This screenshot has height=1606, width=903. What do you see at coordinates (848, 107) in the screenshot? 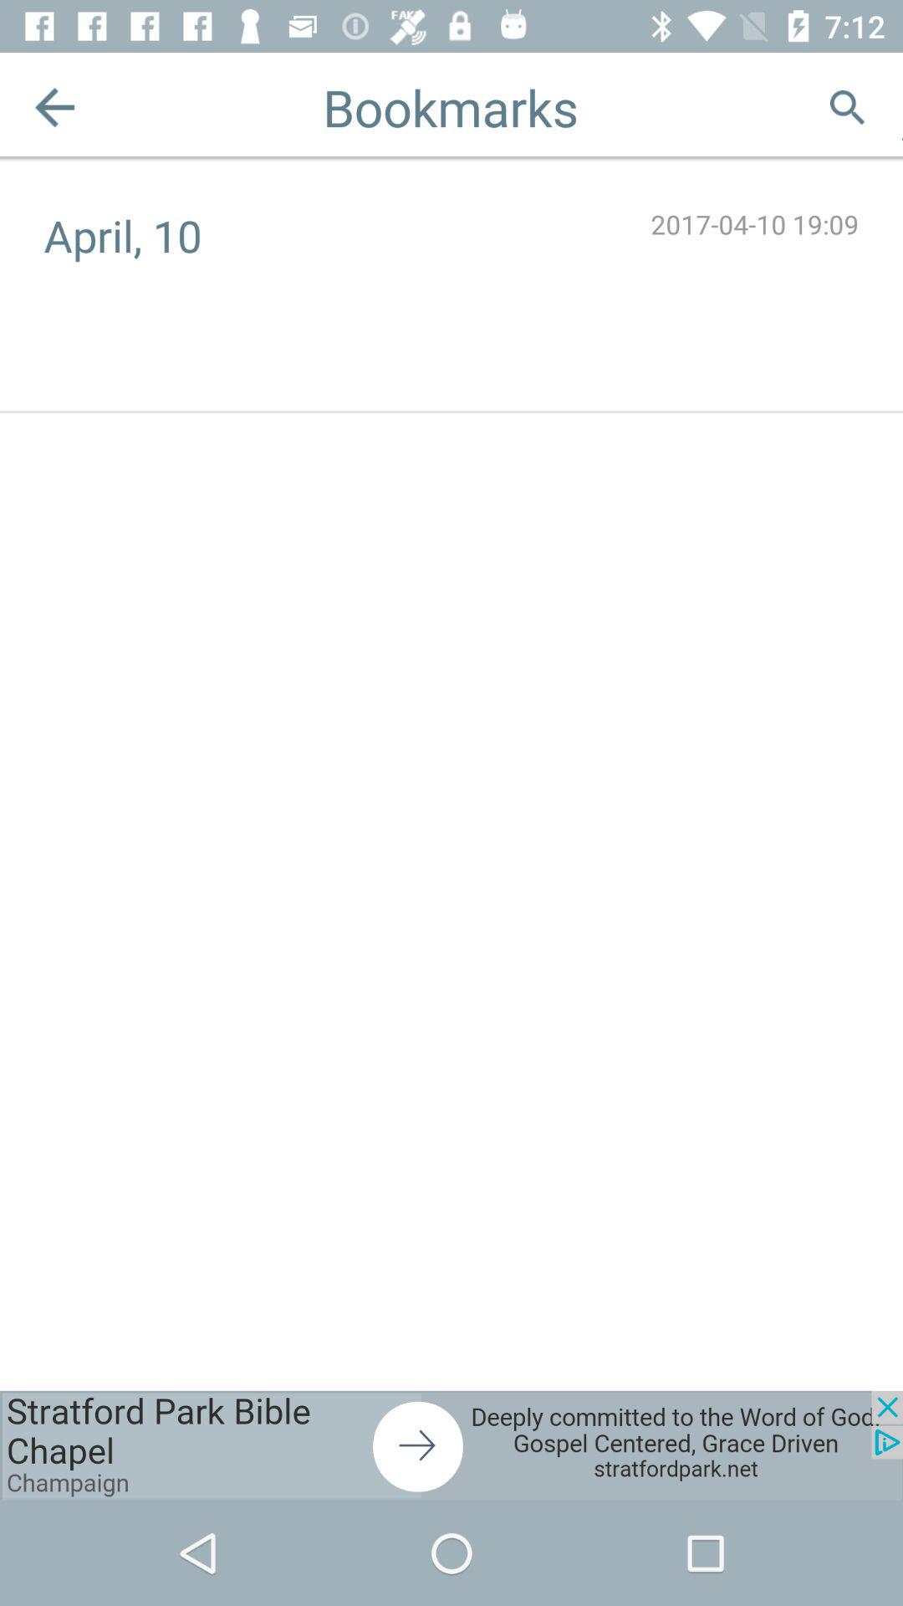
I see `search` at bounding box center [848, 107].